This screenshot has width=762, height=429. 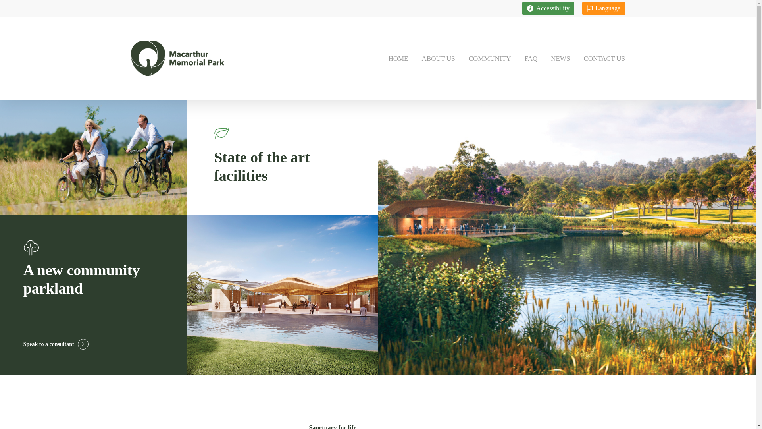 I want to click on NEWS, so click(x=560, y=58).